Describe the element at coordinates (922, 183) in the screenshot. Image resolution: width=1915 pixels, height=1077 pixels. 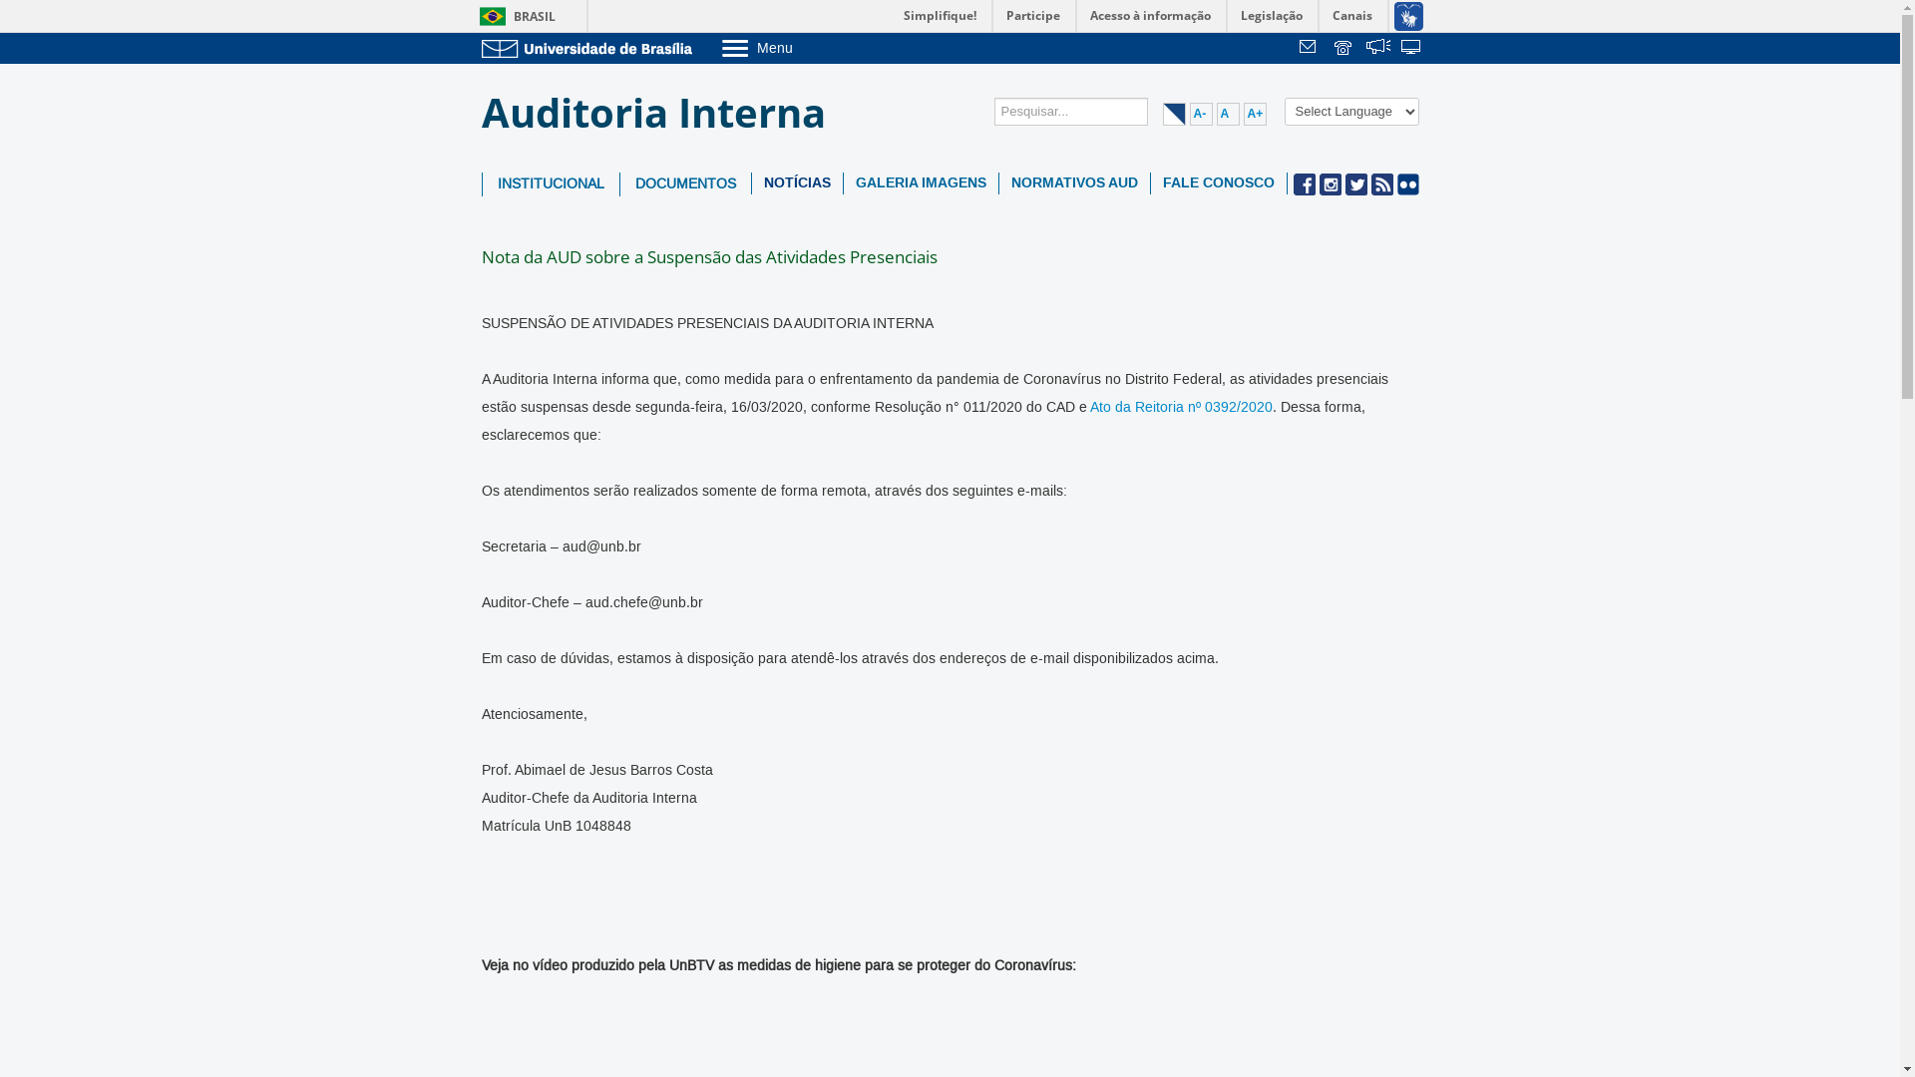
I see `GALERIA IMAGENS` at that location.